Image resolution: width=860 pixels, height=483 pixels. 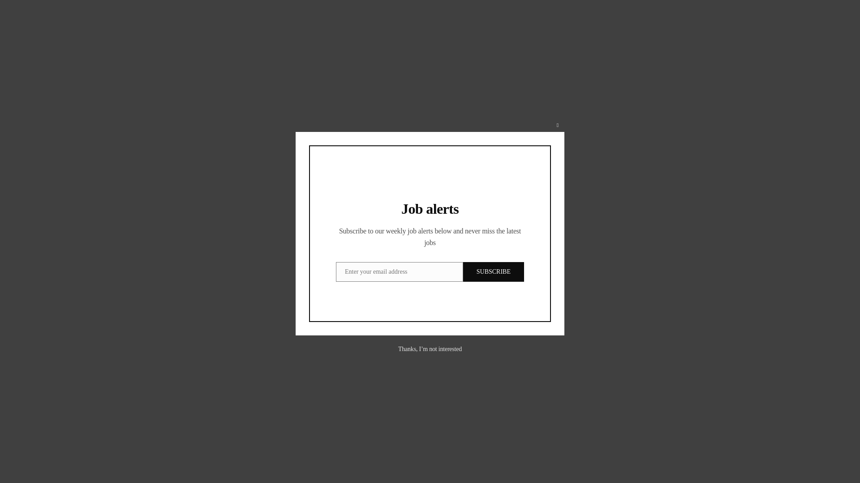 What do you see at coordinates (603, 21) in the screenshot?
I see `Visa Sponsorship Jobs` at bounding box center [603, 21].